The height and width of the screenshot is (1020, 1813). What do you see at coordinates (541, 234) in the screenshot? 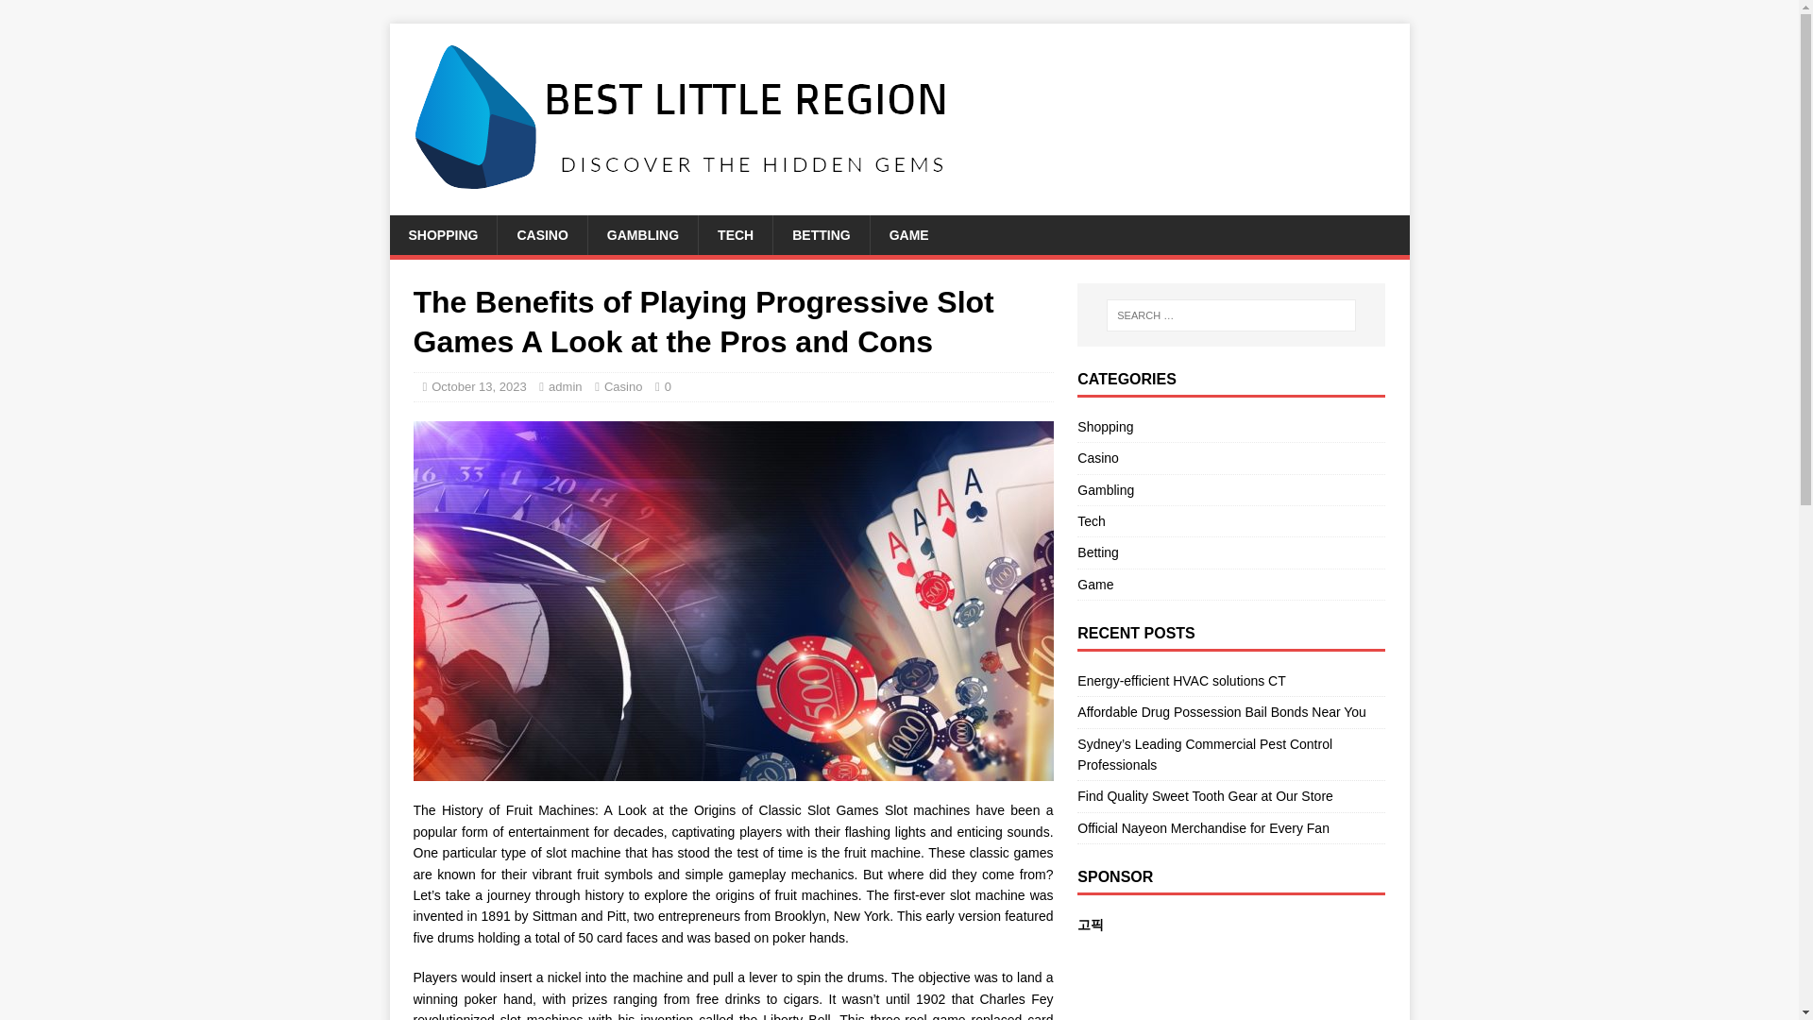
I see `CASINO` at bounding box center [541, 234].